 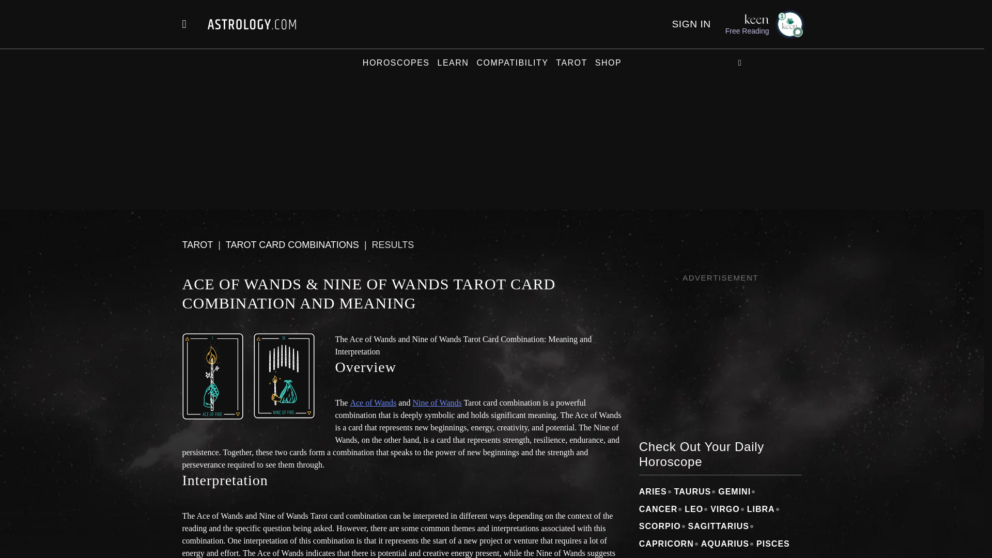 I want to click on 1, so click(x=789, y=24).